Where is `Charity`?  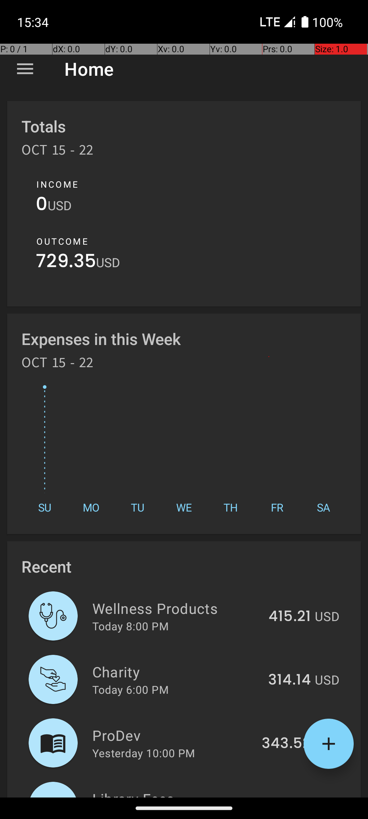 Charity is located at coordinates (177, 672).